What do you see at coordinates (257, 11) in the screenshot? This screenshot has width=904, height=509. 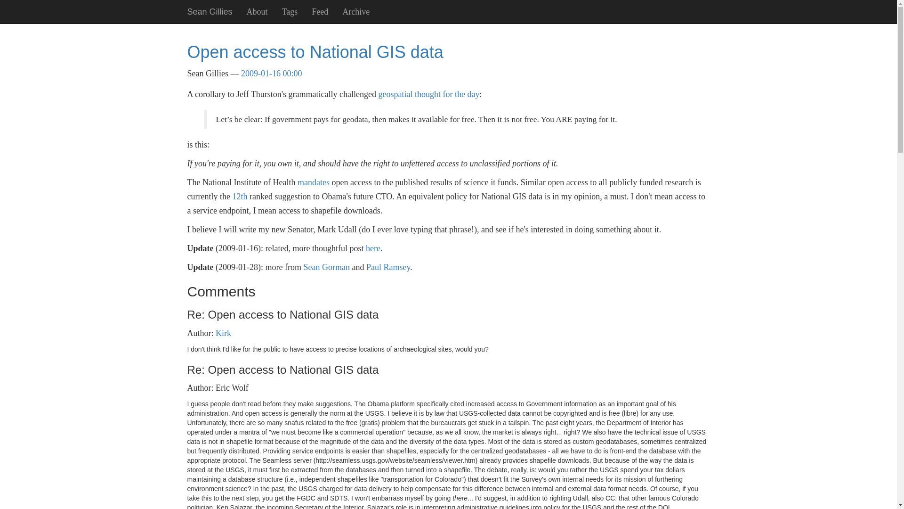 I see `About` at bounding box center [257, 11].